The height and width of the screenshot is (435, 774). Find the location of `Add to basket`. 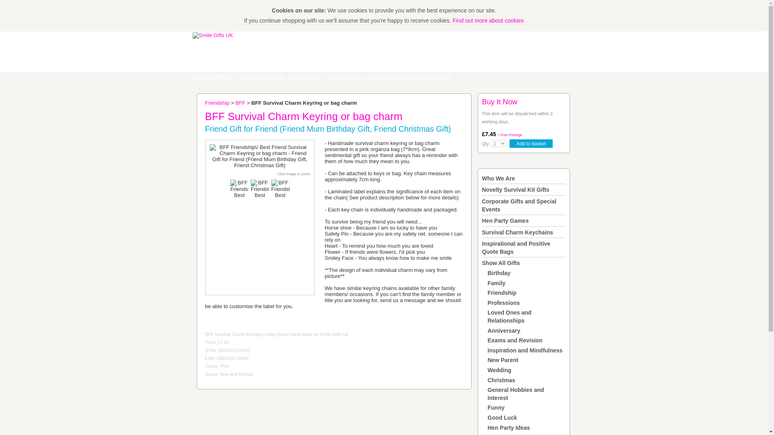

Add to basket is located at coordinates (531, 143).